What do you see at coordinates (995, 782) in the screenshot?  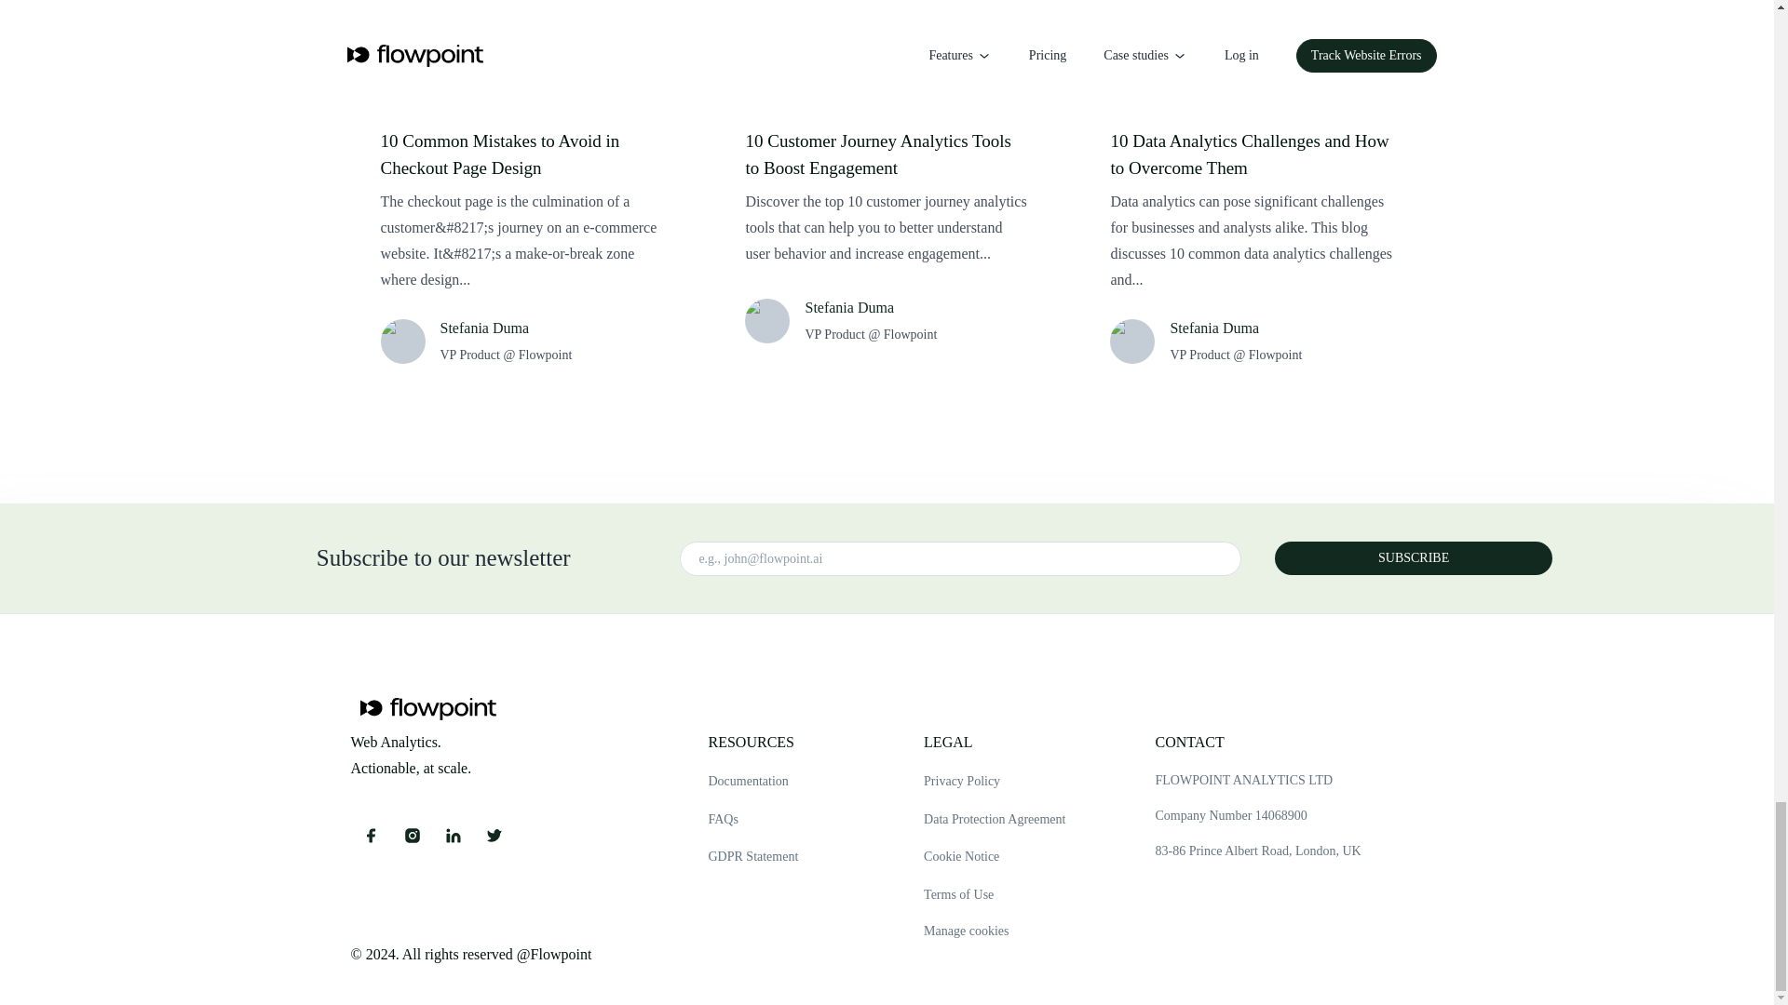 I see `Privacy Policy` at bounding box center [995, 782].